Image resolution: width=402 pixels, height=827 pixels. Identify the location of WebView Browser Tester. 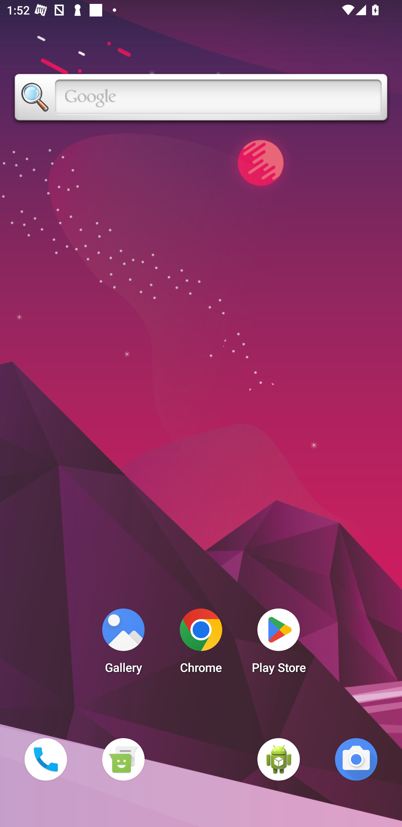
(279, 759).